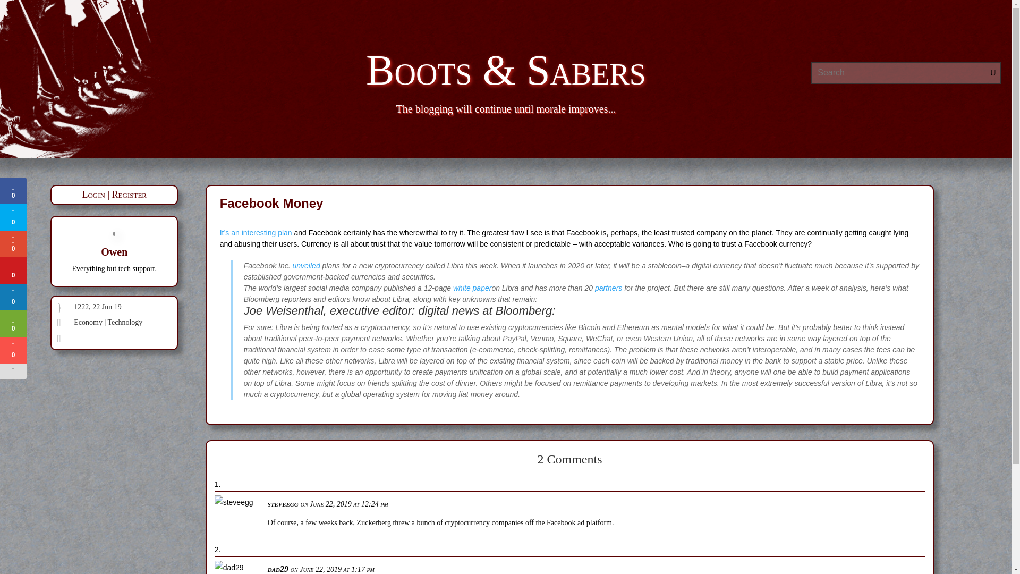  What do you see at coordinates (13, 243) in the screenshot?
I see `0` at bounding box center [13, 243].